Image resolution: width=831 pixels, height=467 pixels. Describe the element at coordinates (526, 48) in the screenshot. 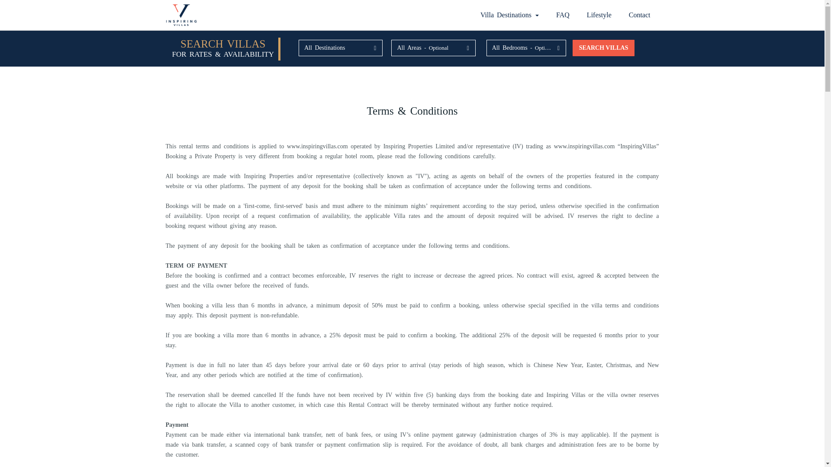

I see `All Bedrooms - Optional` at that location.